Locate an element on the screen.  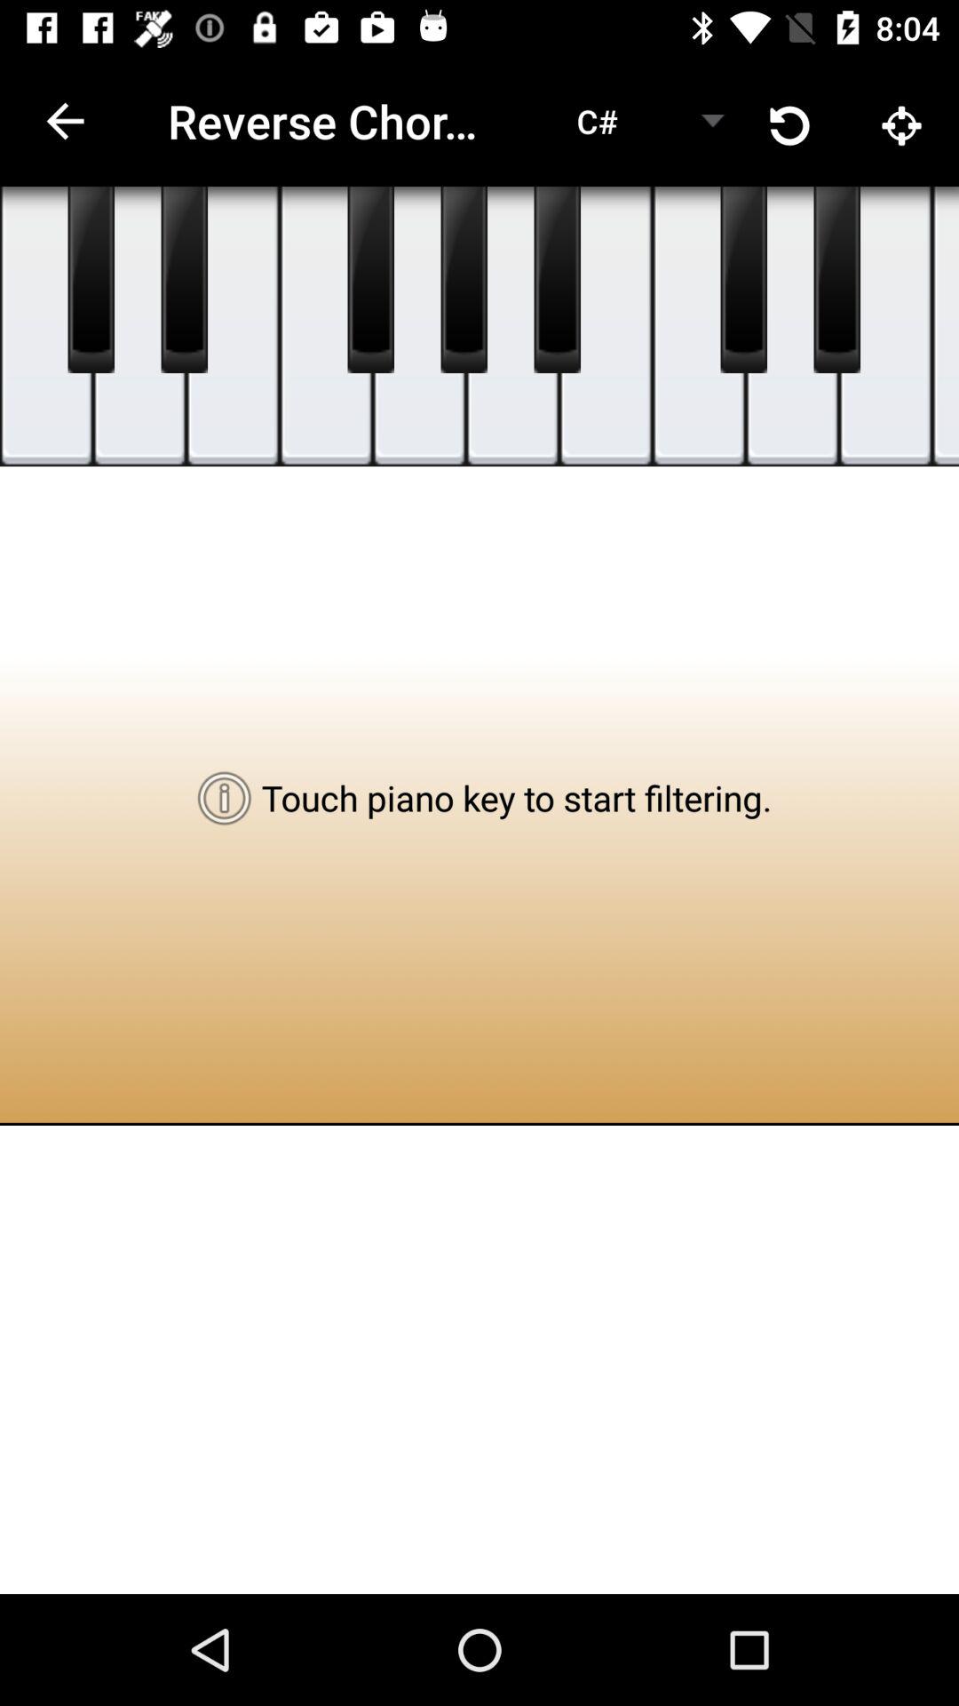
click on the third black button of the piano is located at coordinates (371, 279).